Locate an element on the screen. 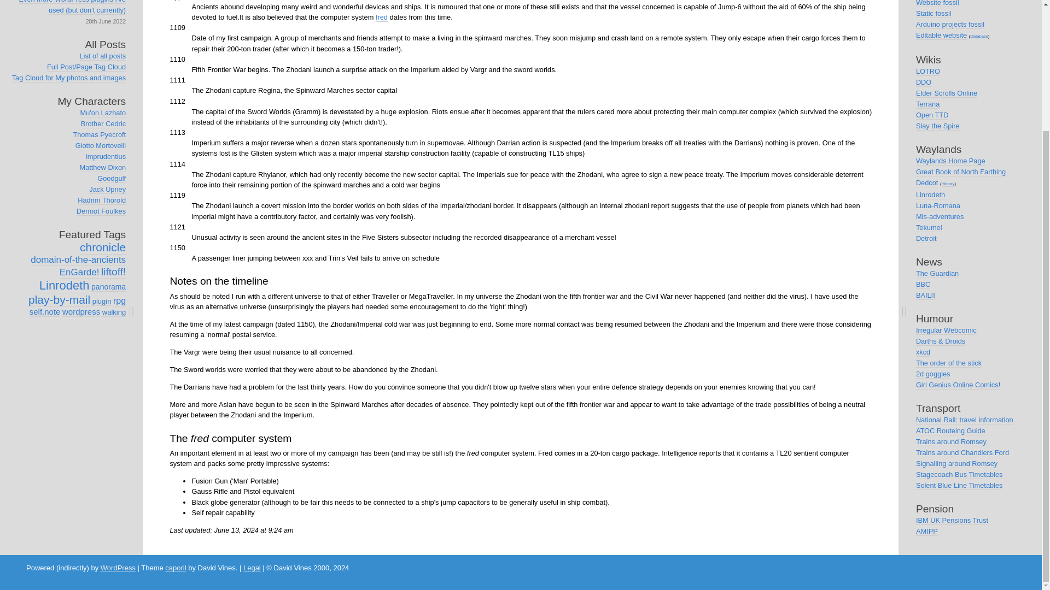 The height and width of the screenshot is (590, 1050). Matthew Dixon is located at coordinates (103, 168).